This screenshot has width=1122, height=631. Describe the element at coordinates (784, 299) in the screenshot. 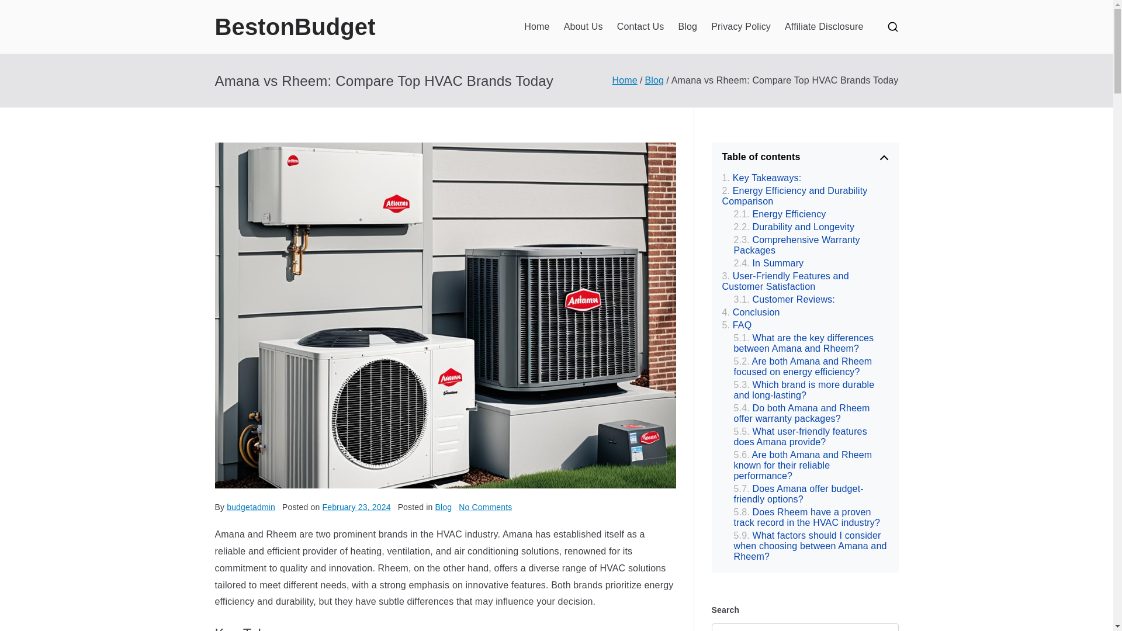

I see `Customer Reviews:` at that location.